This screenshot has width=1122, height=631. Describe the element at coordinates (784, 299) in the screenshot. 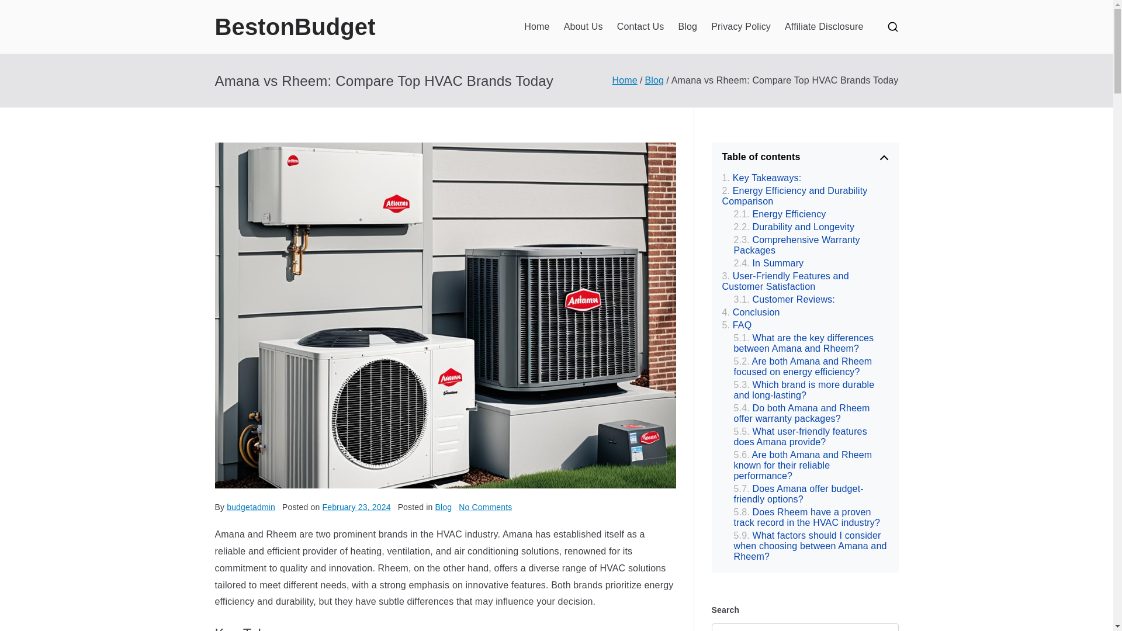

I see `Customer Reviews:` at that location.